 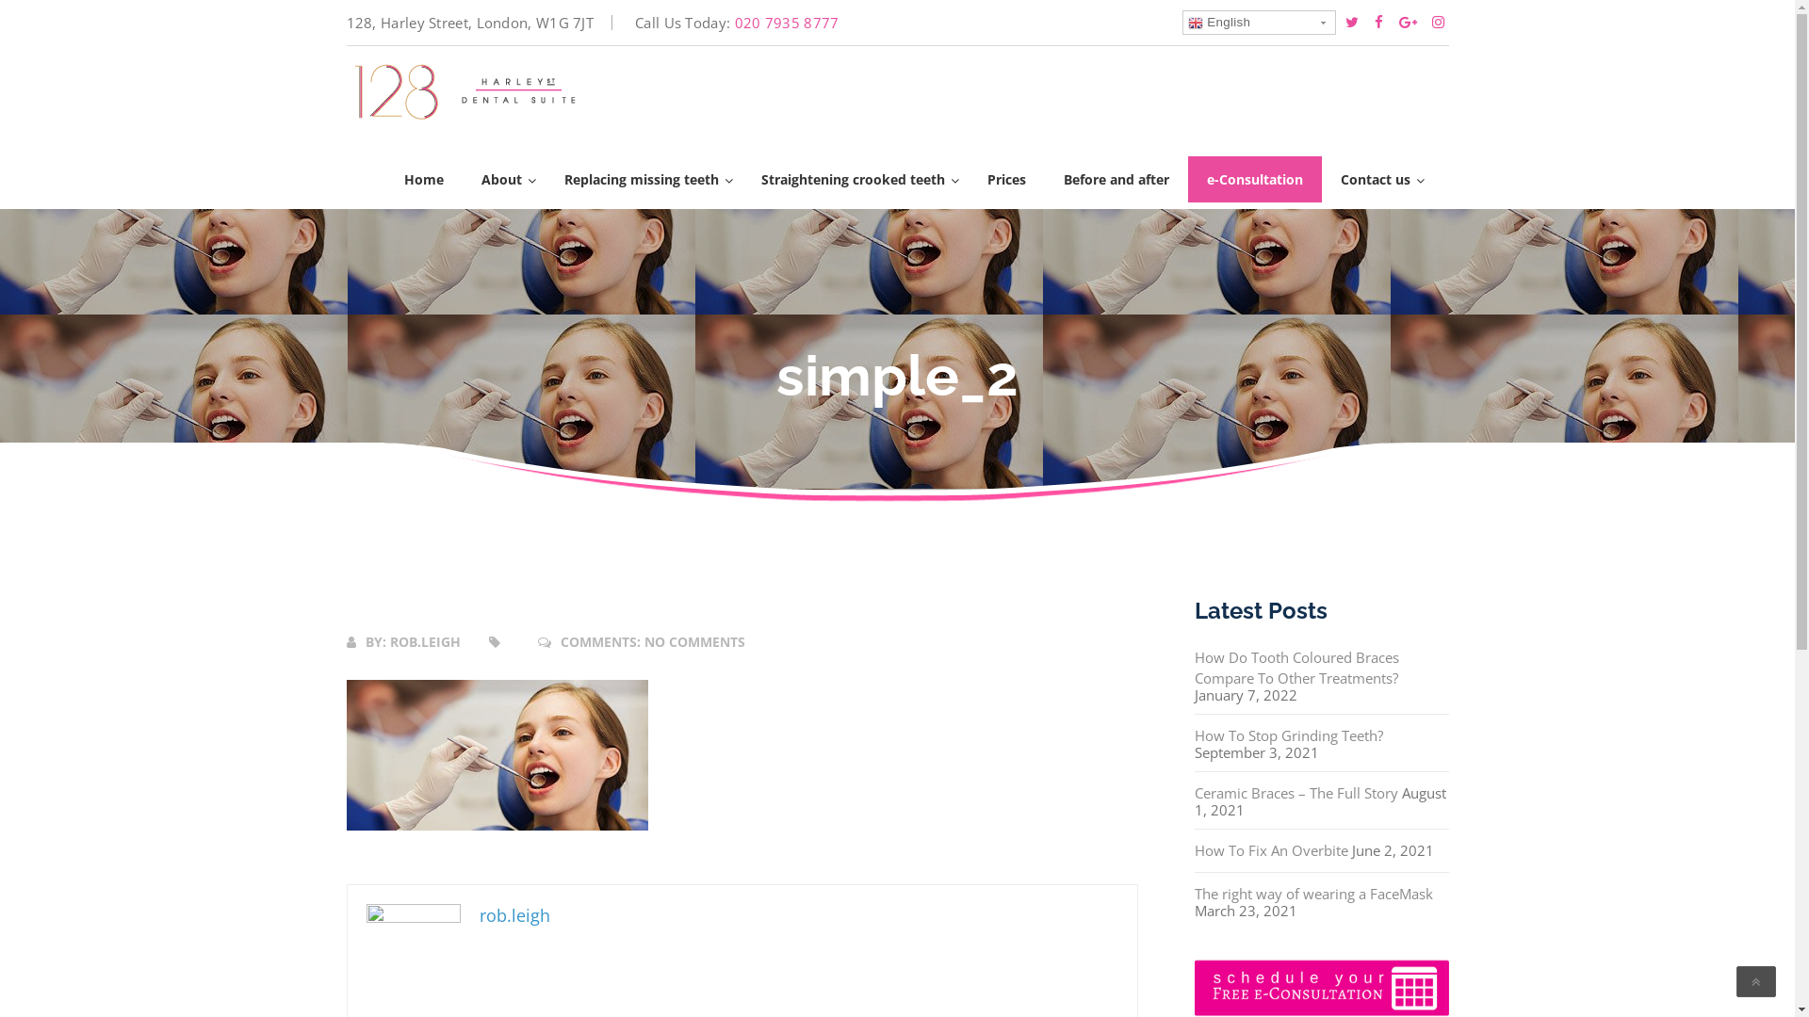 I want to click on Contact us, so click(x=1377, y=179).